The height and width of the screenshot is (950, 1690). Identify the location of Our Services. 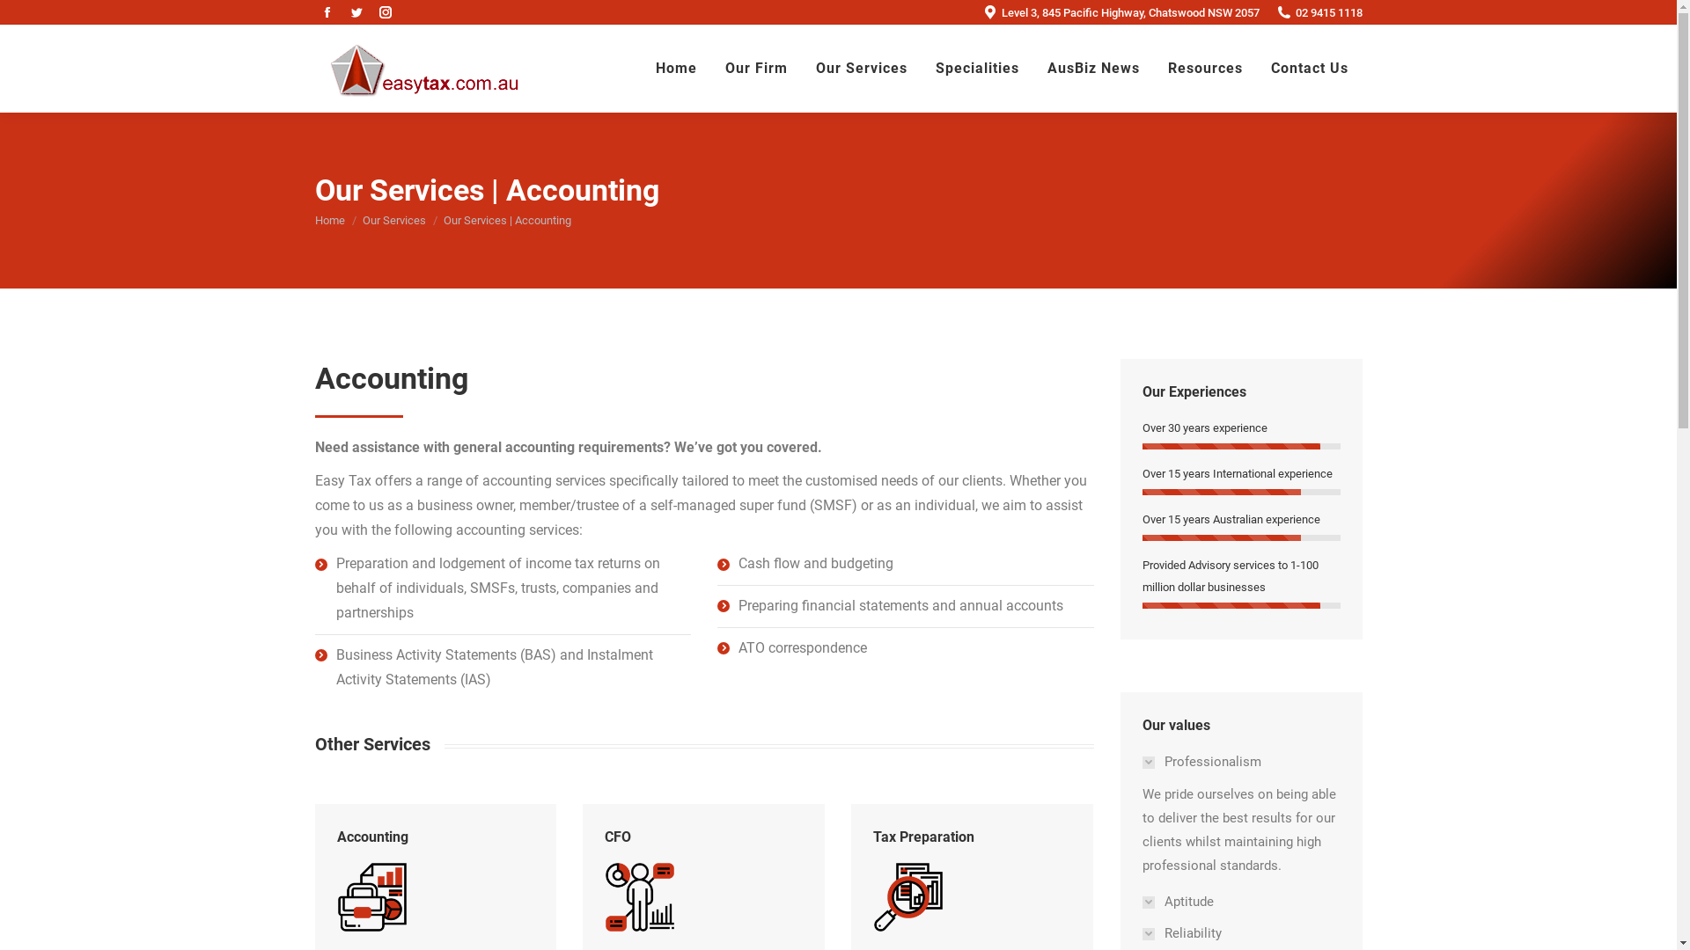
(394, 220).